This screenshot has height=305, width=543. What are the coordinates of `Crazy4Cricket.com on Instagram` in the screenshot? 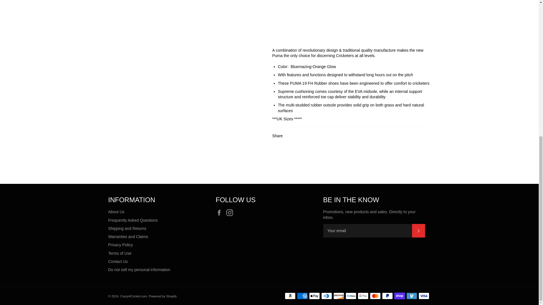 It's located at (231, 212).